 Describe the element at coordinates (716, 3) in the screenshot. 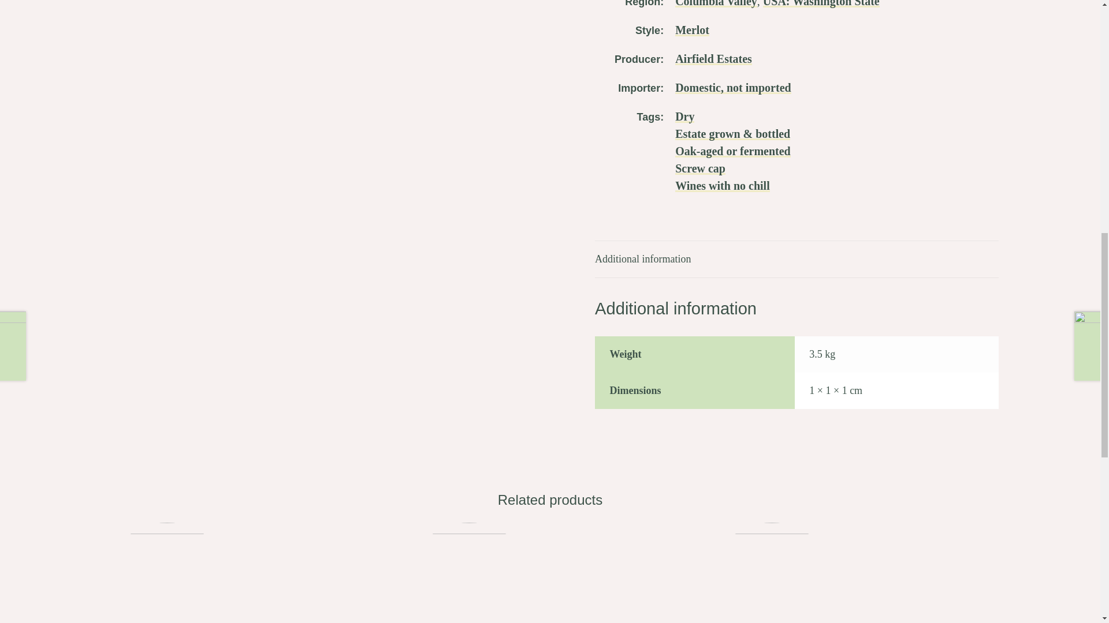

I see `Columbia Valley` at that location.